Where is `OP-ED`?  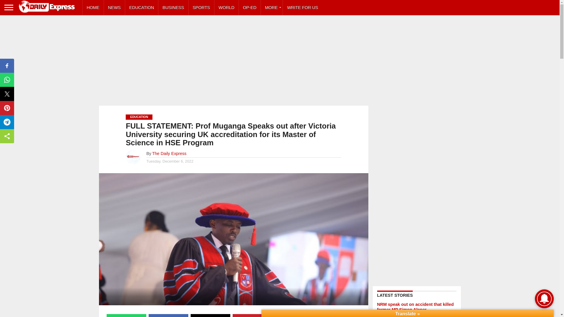 OP-ED is located at coordinates (250, 8).